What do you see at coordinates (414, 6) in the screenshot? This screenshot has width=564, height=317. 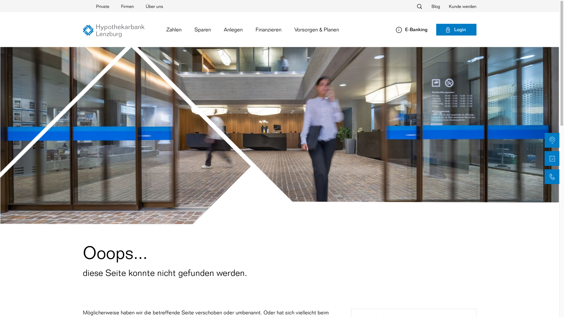 I see `Suchen` at bounding box center [414, 6].